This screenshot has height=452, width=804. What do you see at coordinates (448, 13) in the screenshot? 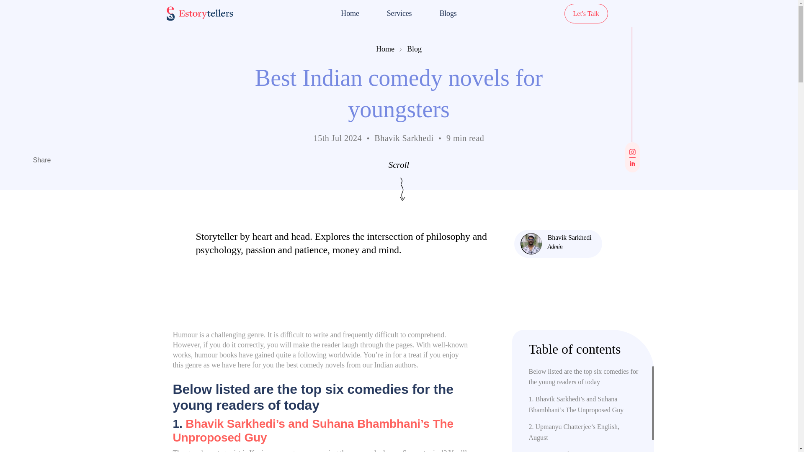
I see `Blogs` at bounding box center [448, 13].